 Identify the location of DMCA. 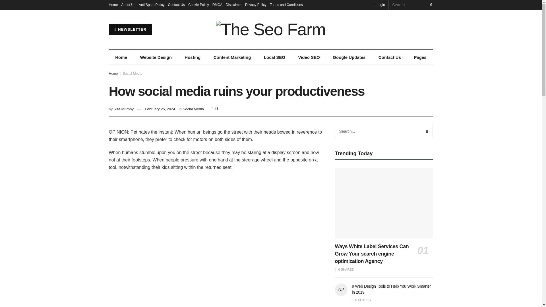
(217, 5).